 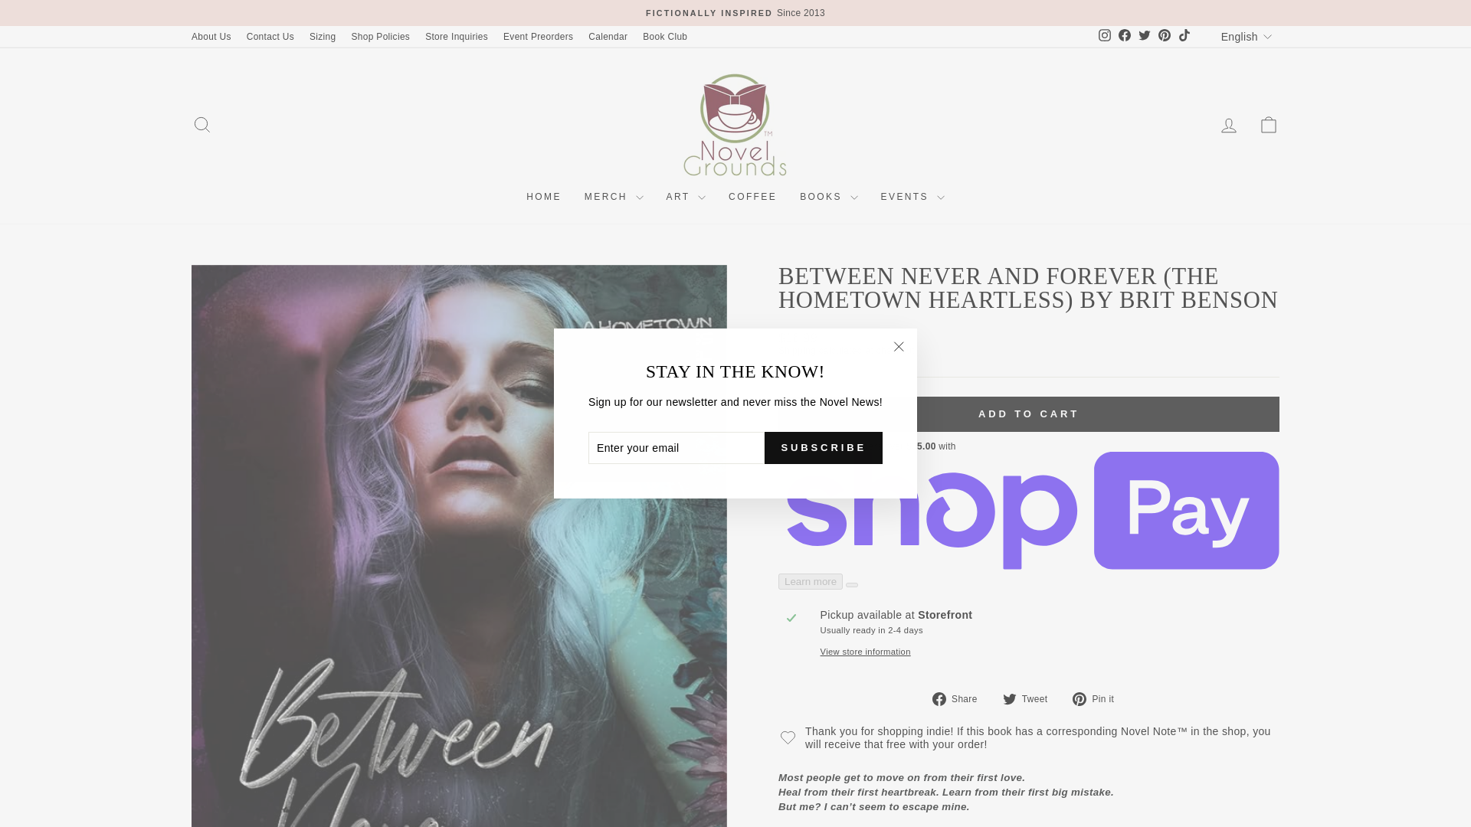 What do you see at coordinates (1145, 35) in the screenshot?
I see `twitter` at bounding box center [1145, 35].